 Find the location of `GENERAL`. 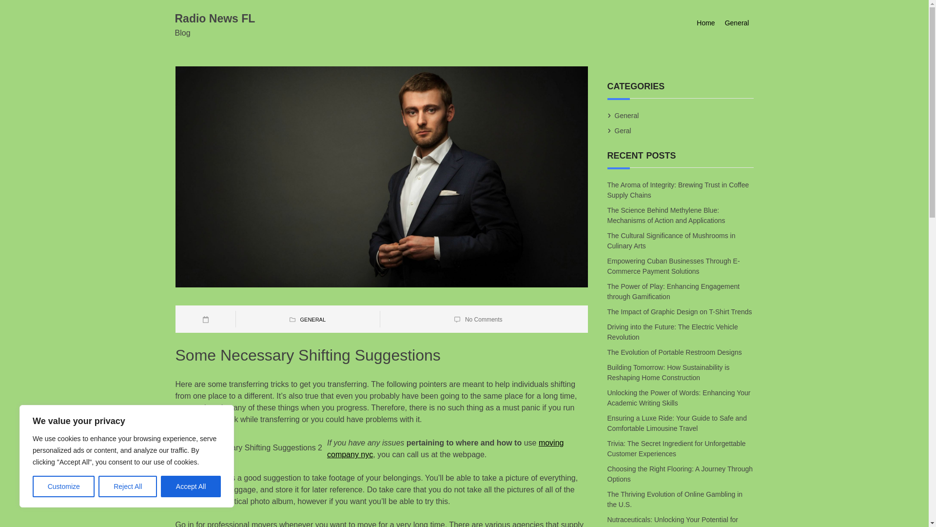

GENERAL is located at coordinates (312, 319).